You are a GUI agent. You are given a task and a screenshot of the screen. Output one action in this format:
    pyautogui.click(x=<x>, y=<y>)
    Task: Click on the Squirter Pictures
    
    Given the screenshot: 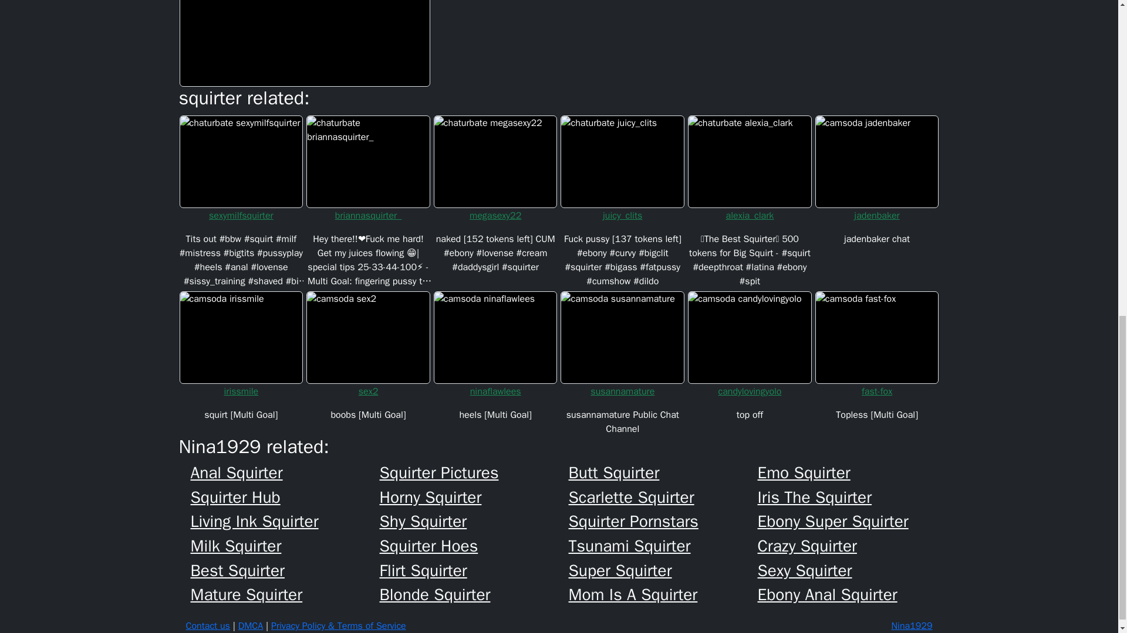 What is the action you would take?
    pyautogui.click(x=473, y=472)
    